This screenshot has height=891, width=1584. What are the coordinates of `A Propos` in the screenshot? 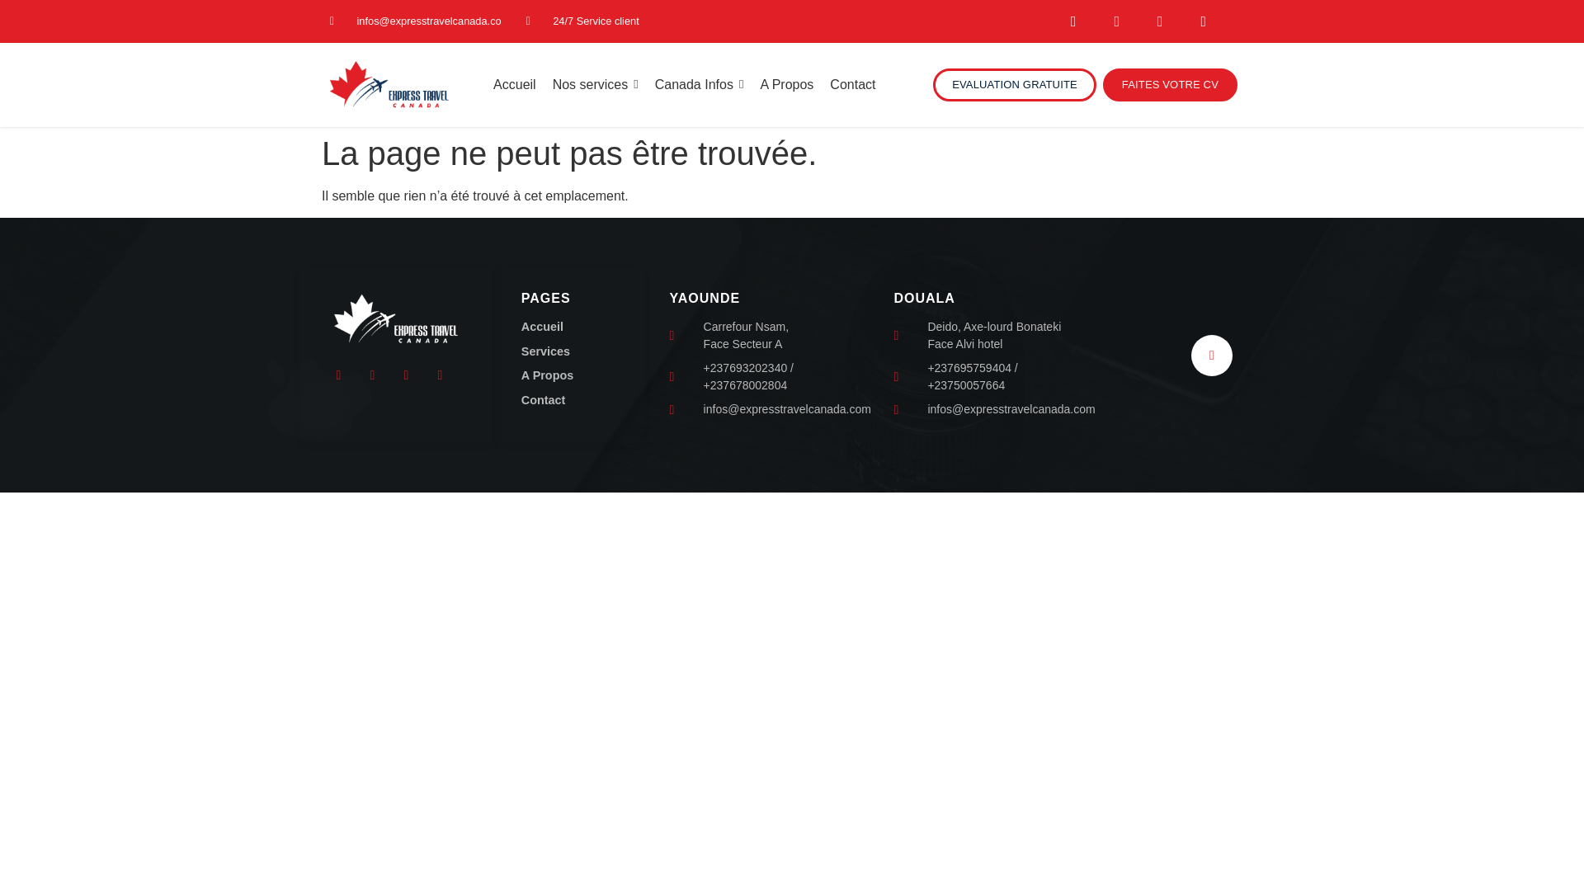 It's located at (787, 84).